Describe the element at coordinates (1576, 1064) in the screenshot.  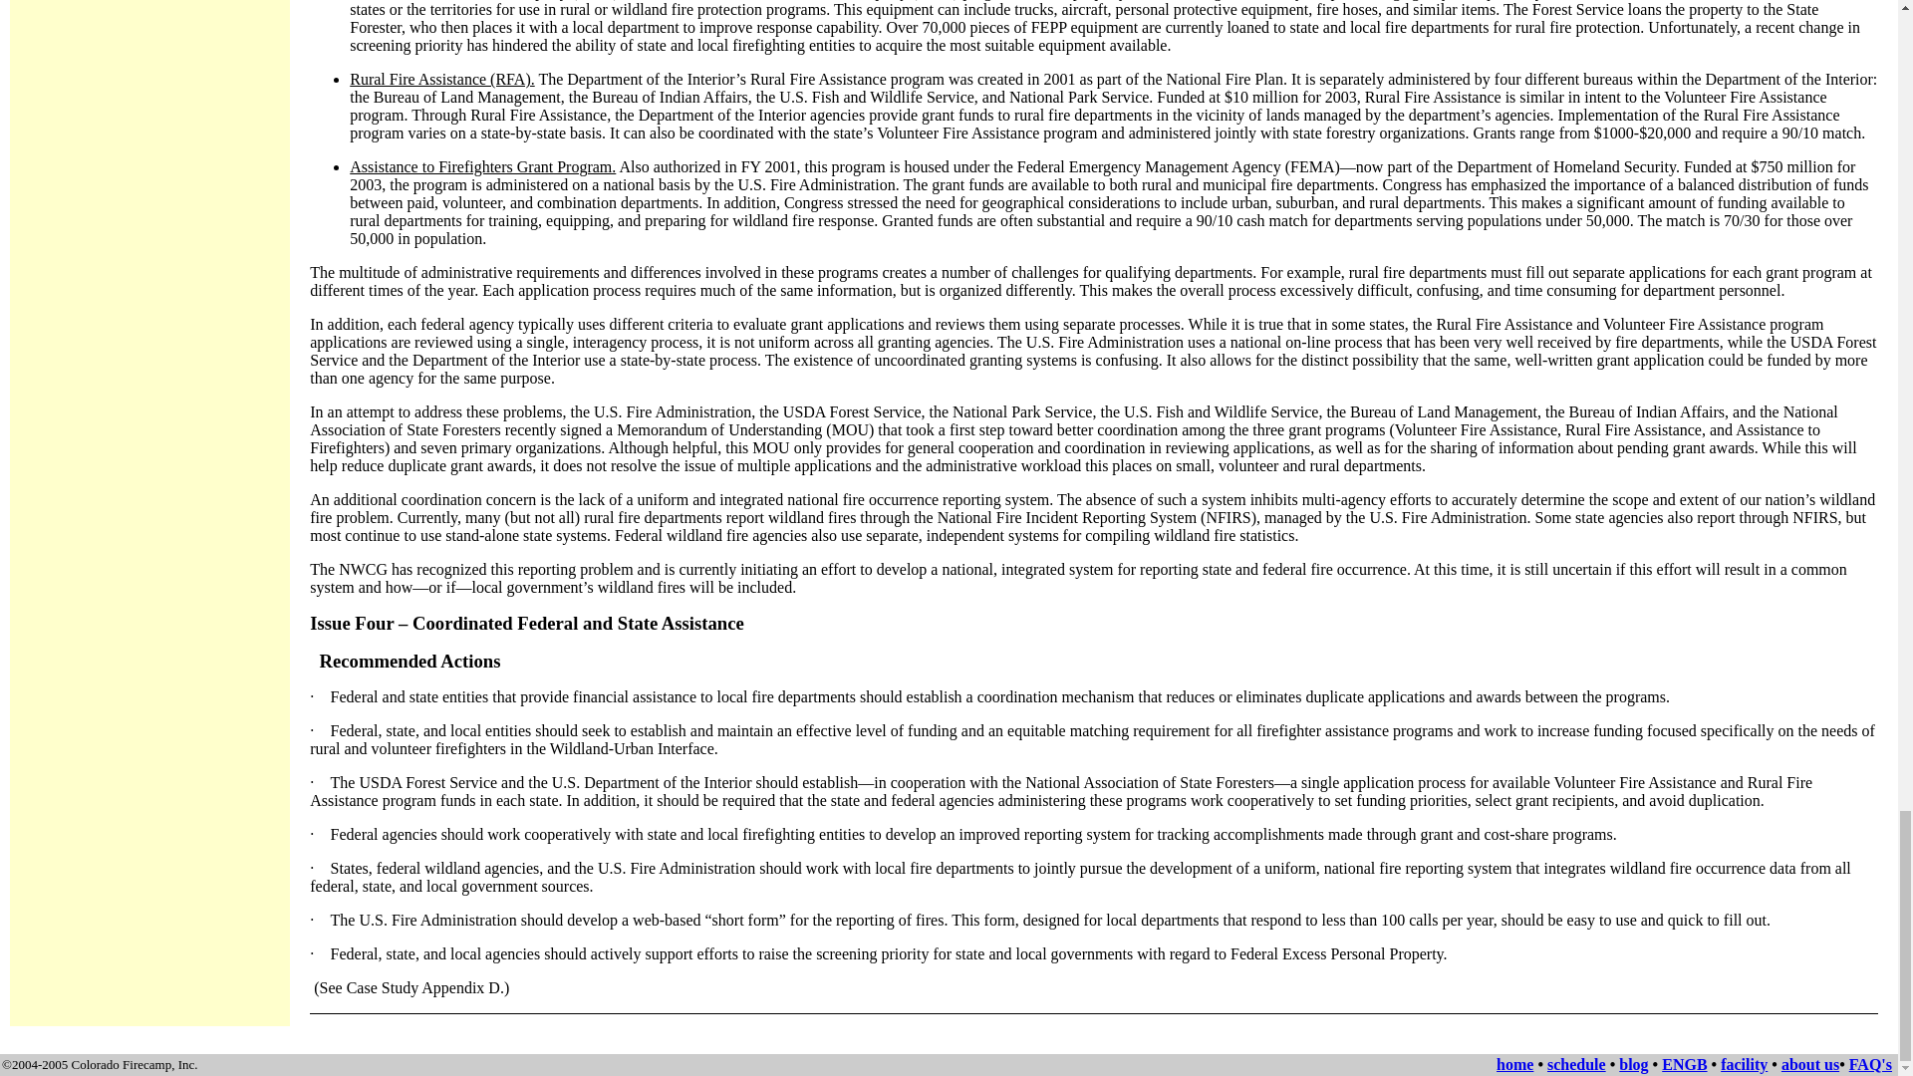
I see `schedule` at that location.